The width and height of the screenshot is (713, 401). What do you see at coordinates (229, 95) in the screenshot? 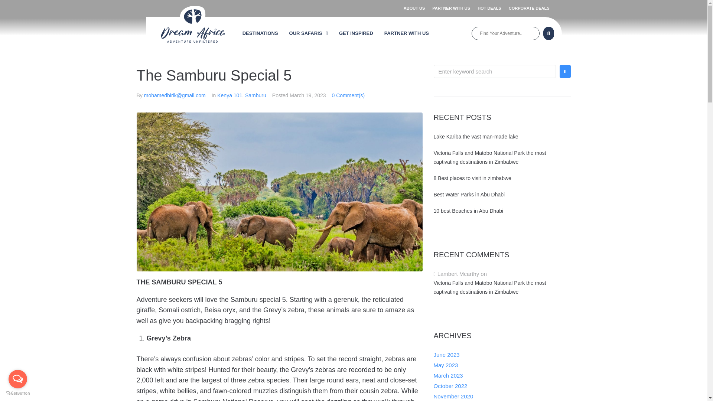
I see `Kenya 101` at bounding box center [229, 95].